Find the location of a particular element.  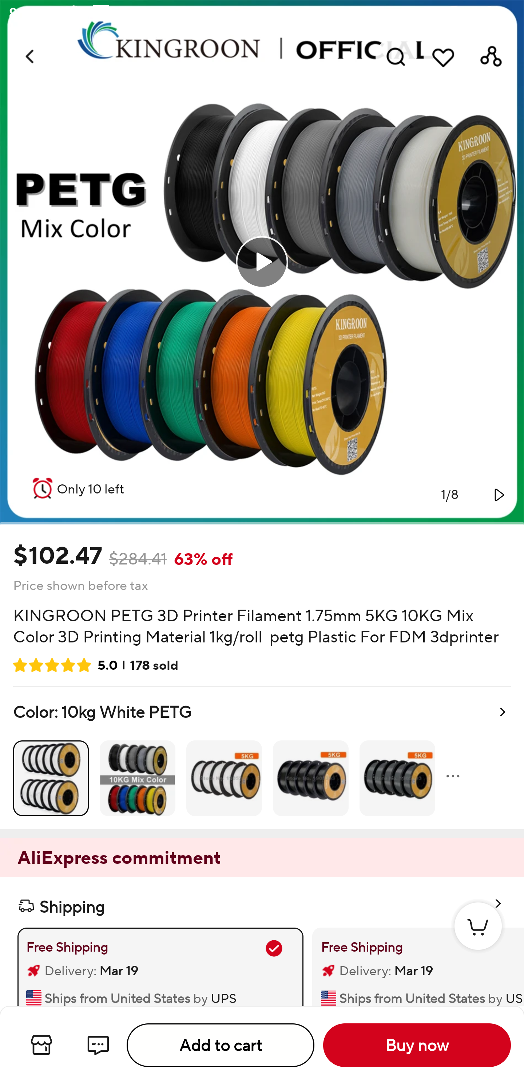

Add to cart is located at coordinates (221, 1045).